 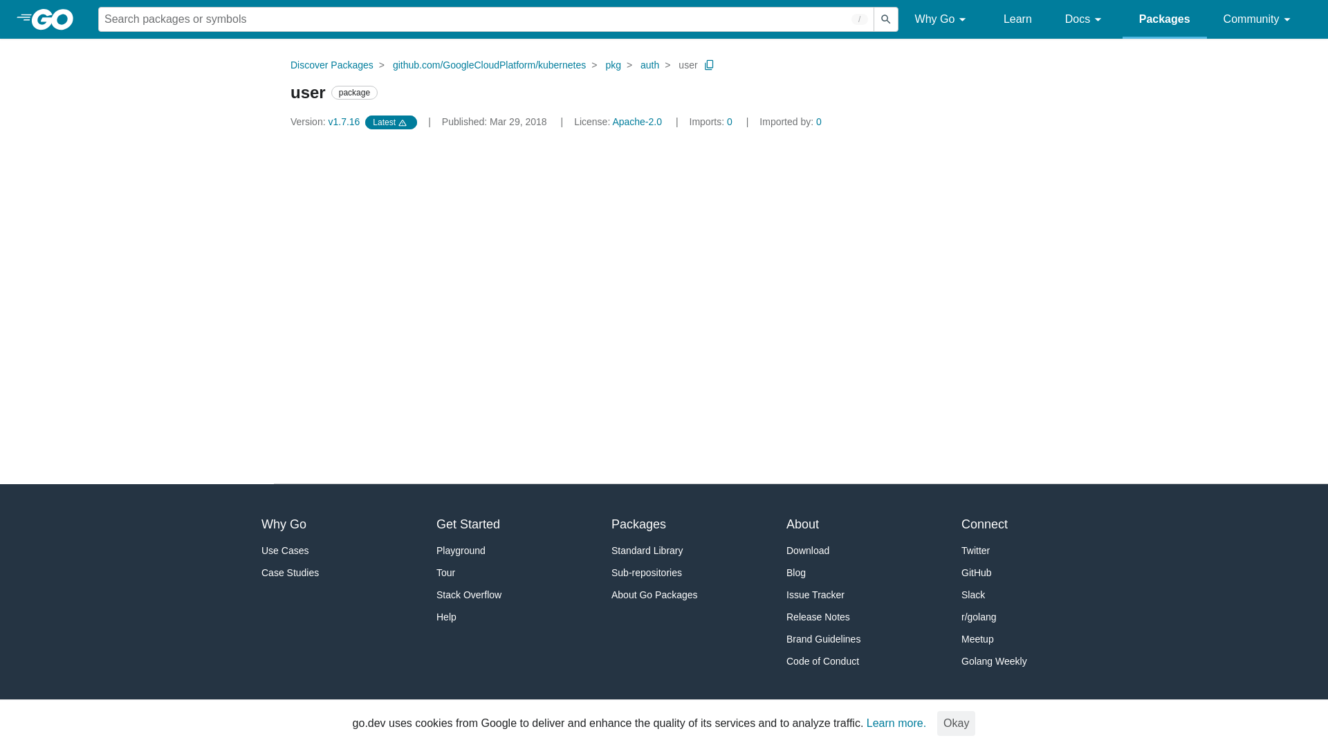 I want to click on Learn, so click(x=1017, y=19).